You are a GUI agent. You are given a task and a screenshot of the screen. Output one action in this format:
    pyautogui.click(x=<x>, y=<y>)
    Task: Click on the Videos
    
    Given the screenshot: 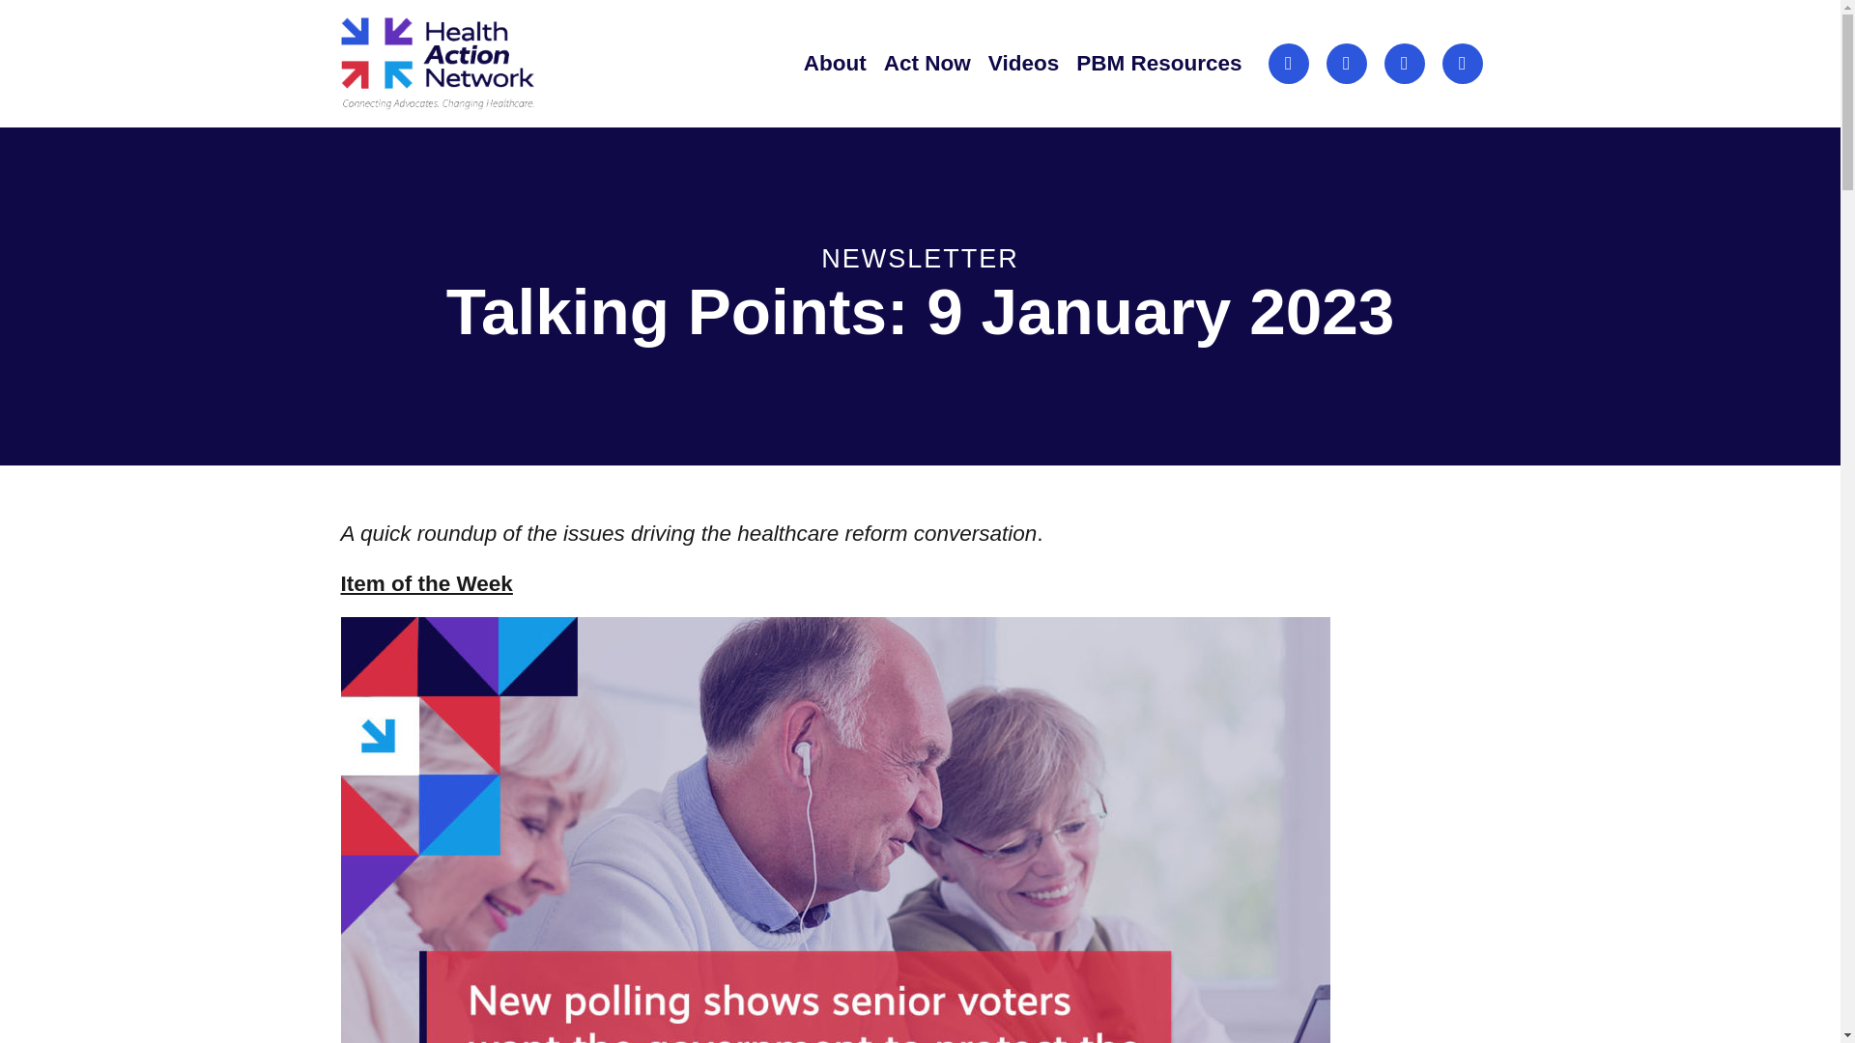 What is the action you would take?
    pyautogui.click(x=1024, y=62)
    